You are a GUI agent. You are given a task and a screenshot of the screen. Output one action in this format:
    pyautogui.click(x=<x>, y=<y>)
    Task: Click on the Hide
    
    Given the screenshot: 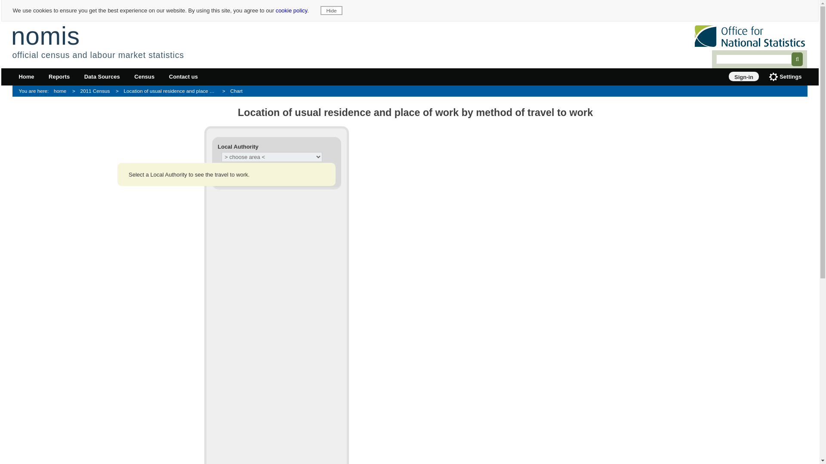 What is the action you would take?
    pyautogui.click(x=331, y=10)
    